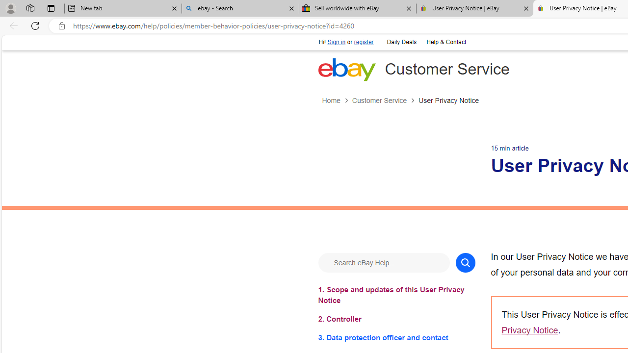 The height and width of the screenshot is (353, 628). I want to click on User Privacy Notice, so click(448, 101).